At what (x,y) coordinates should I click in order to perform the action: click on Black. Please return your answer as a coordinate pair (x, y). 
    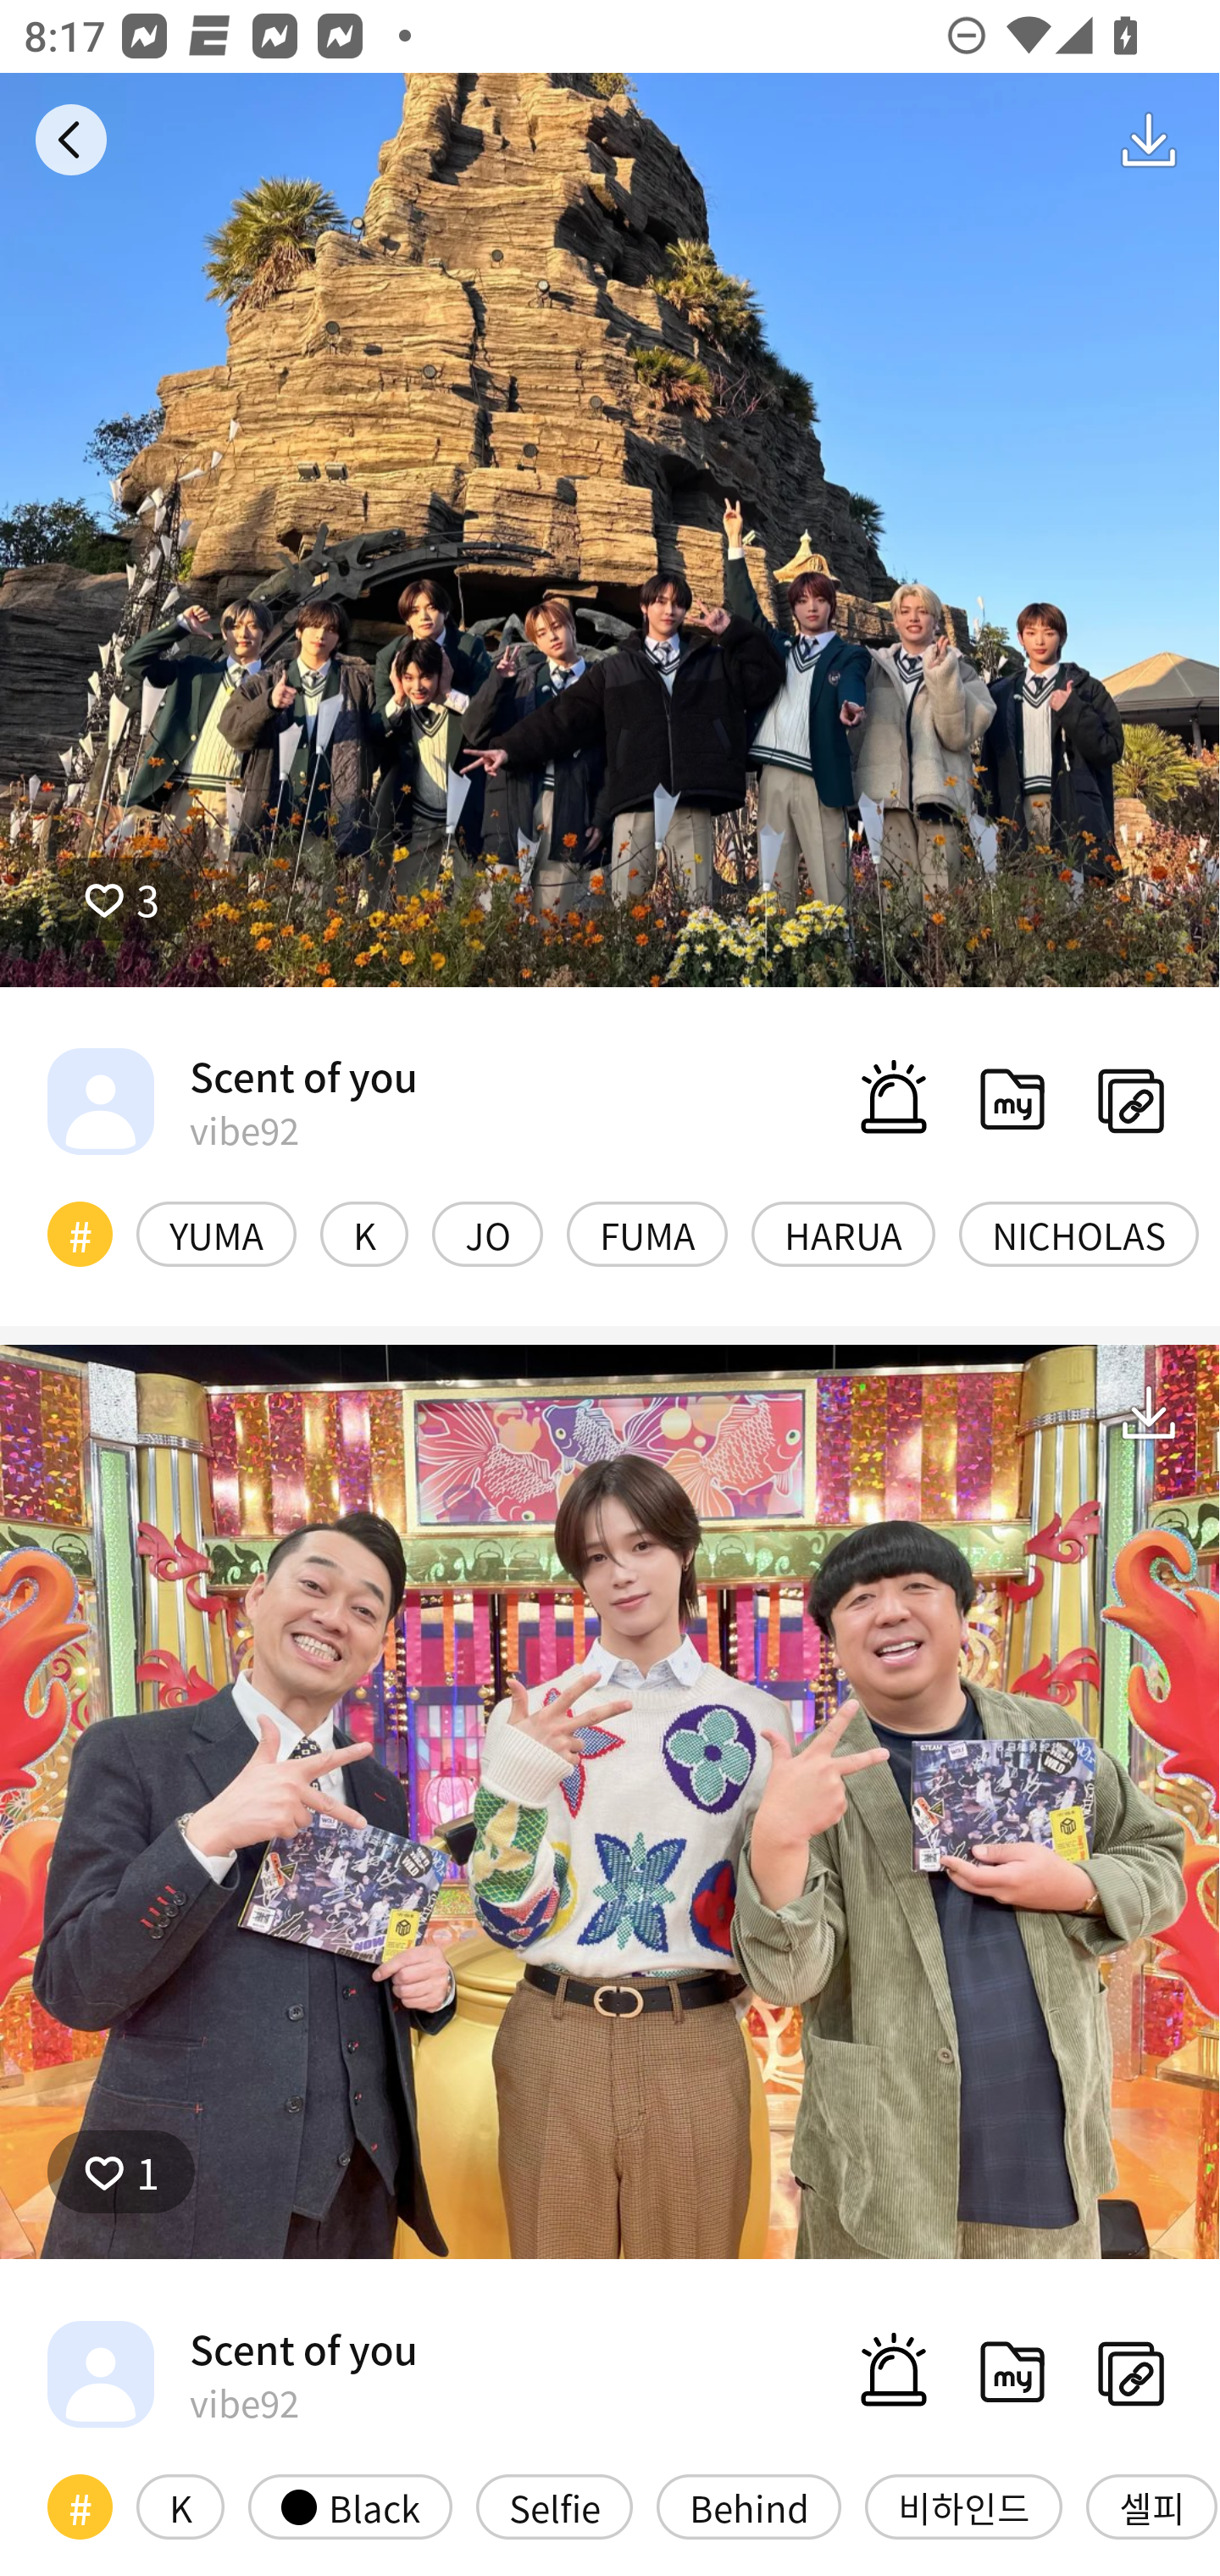
    Looking at the image, I should click on (350, 2507).